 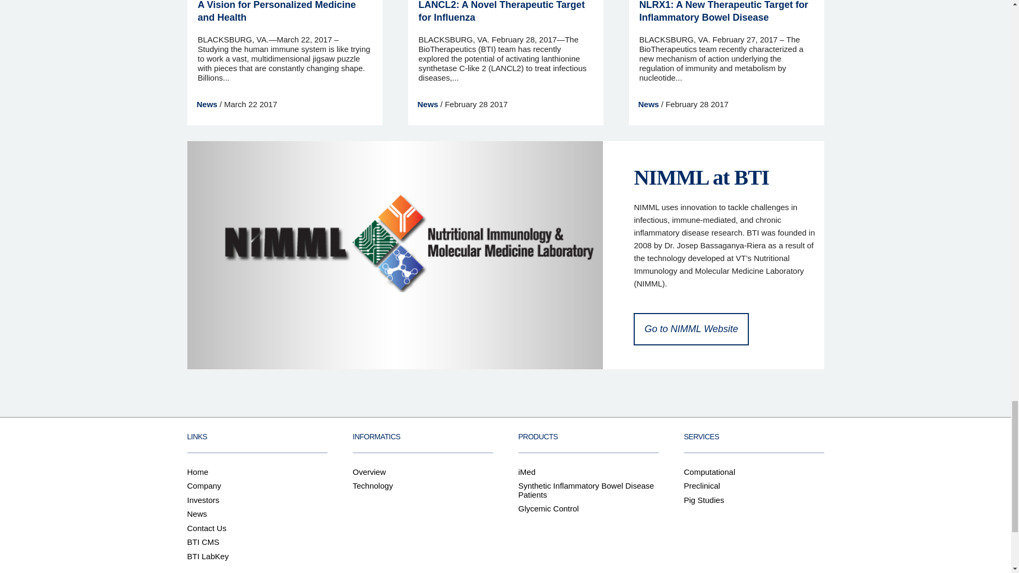 I want to click on Go to NIMML Website, so click(x=691, y=329).